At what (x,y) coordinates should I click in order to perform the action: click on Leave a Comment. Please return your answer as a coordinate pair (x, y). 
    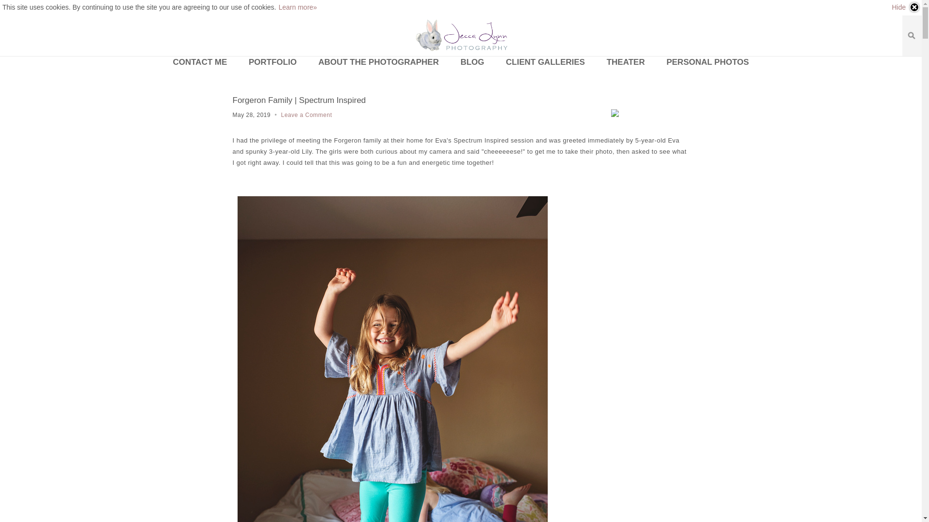
    Looking at the image, I should click on (307, 115).